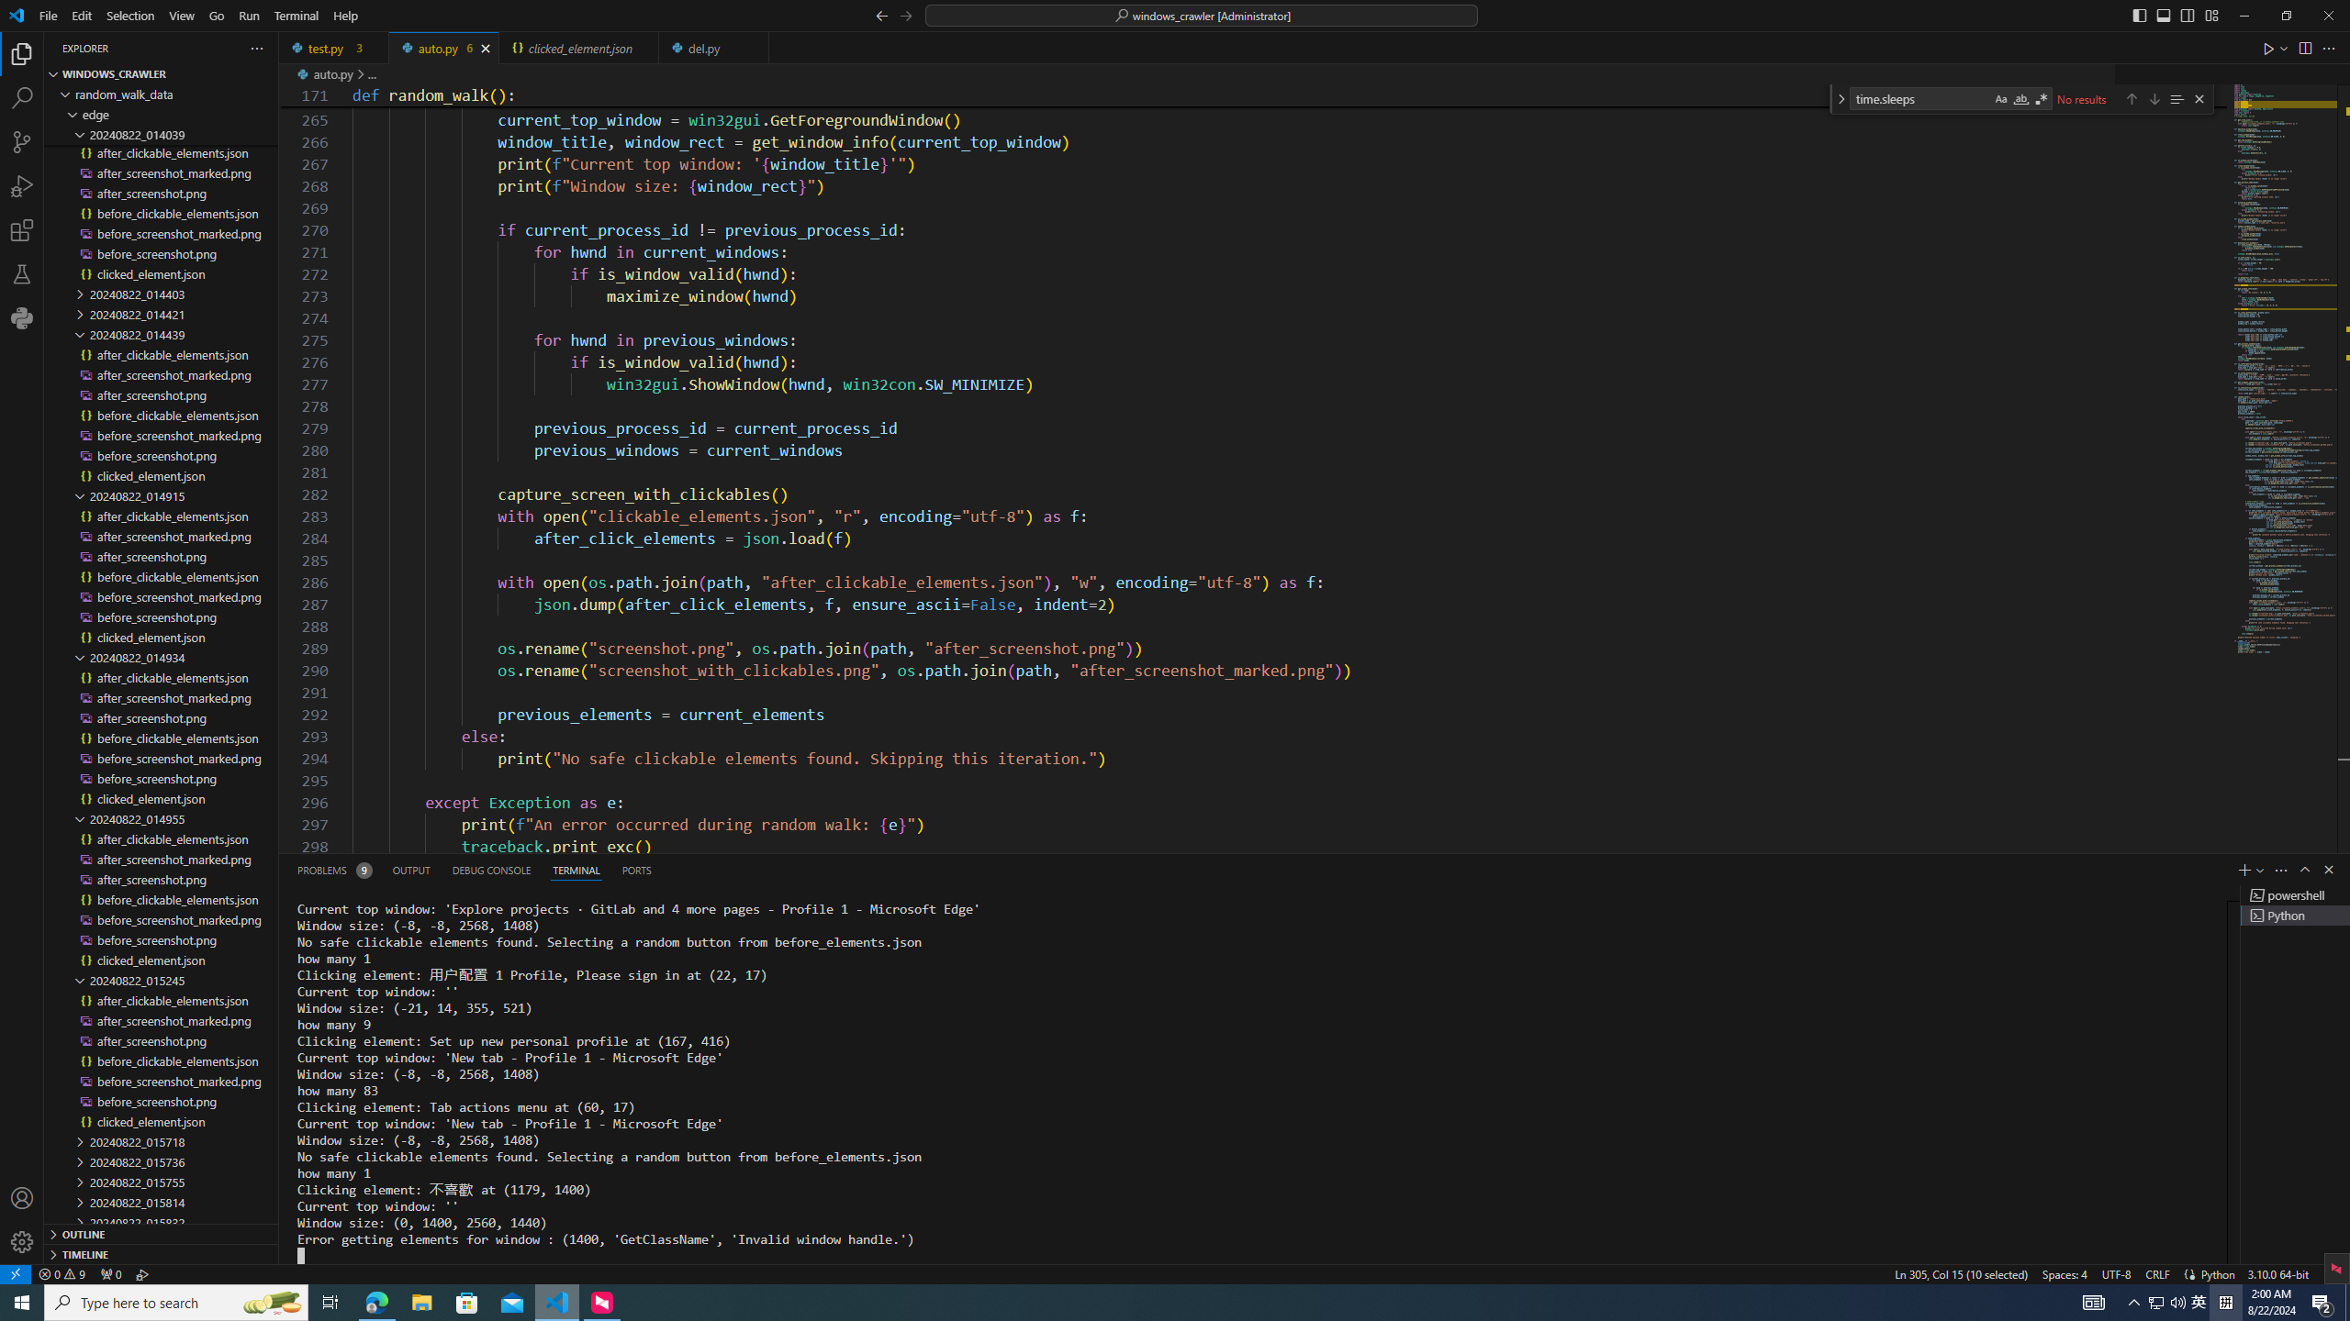 Image resolution: width=2350 pixels, height=1321 pixels. What do you see at coordinates (2116, 1273) in the screenshot?
I see `UTF-8` at bounding box center [2116, 1273].